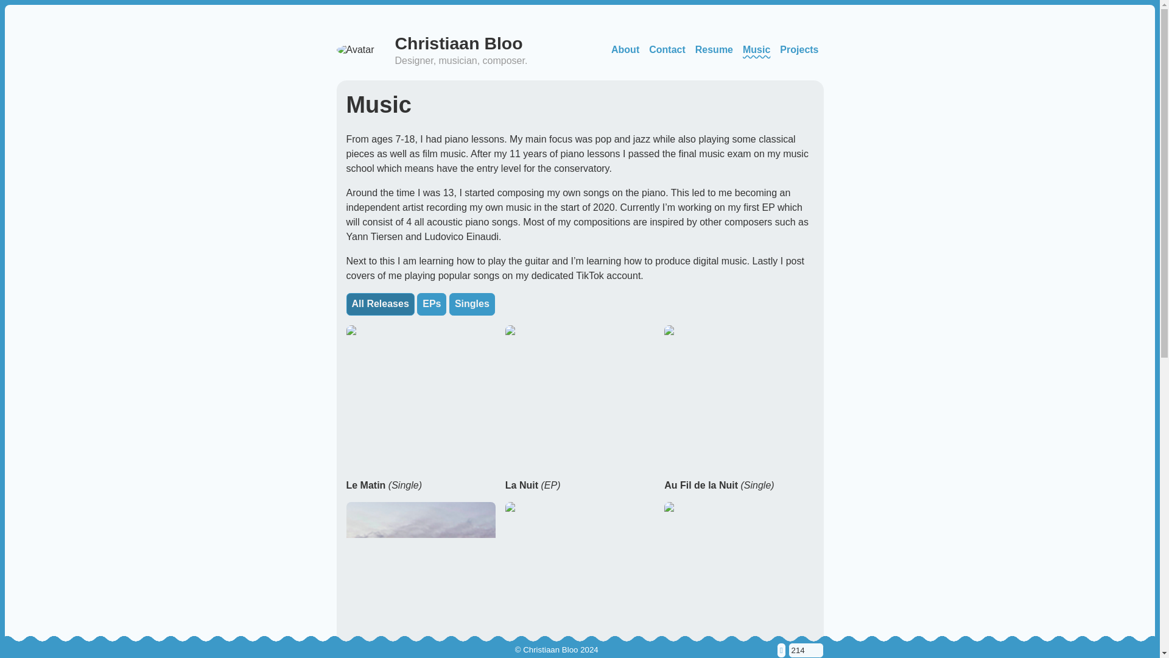 Image resolution: width=1169 pixels, height=658 pixels. Describe the element at coordinates (458, 43) in the screenshot. I see `Christiaan Bloo` at that location.